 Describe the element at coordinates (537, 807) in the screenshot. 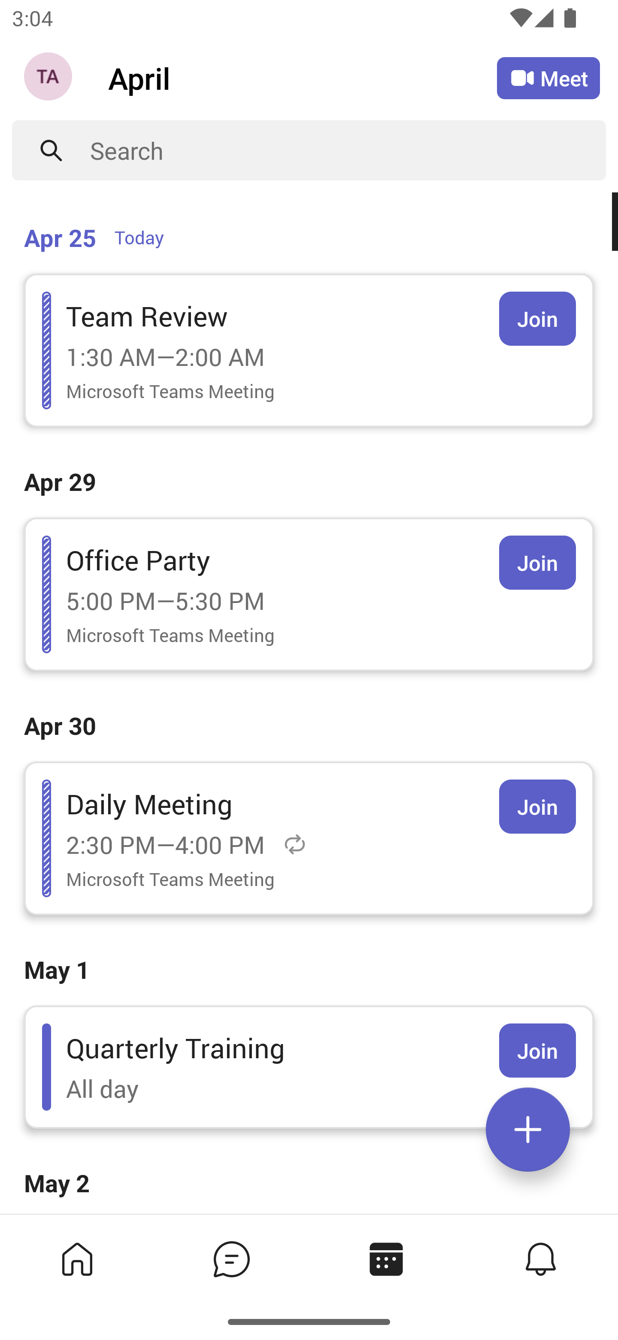

I see `Join` at that location.